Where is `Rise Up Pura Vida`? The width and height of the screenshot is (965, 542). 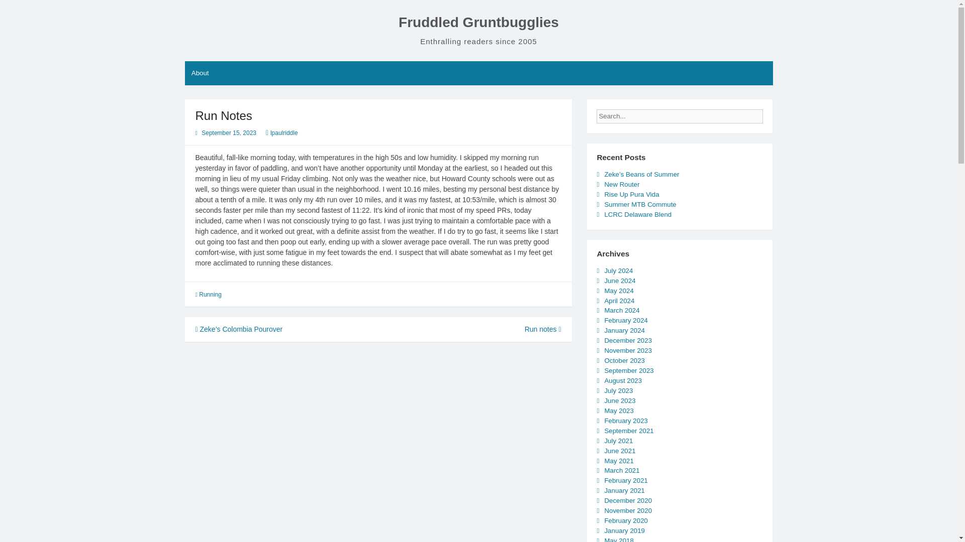
Rise Up Pura Vida is located at coordinates (631, 195).